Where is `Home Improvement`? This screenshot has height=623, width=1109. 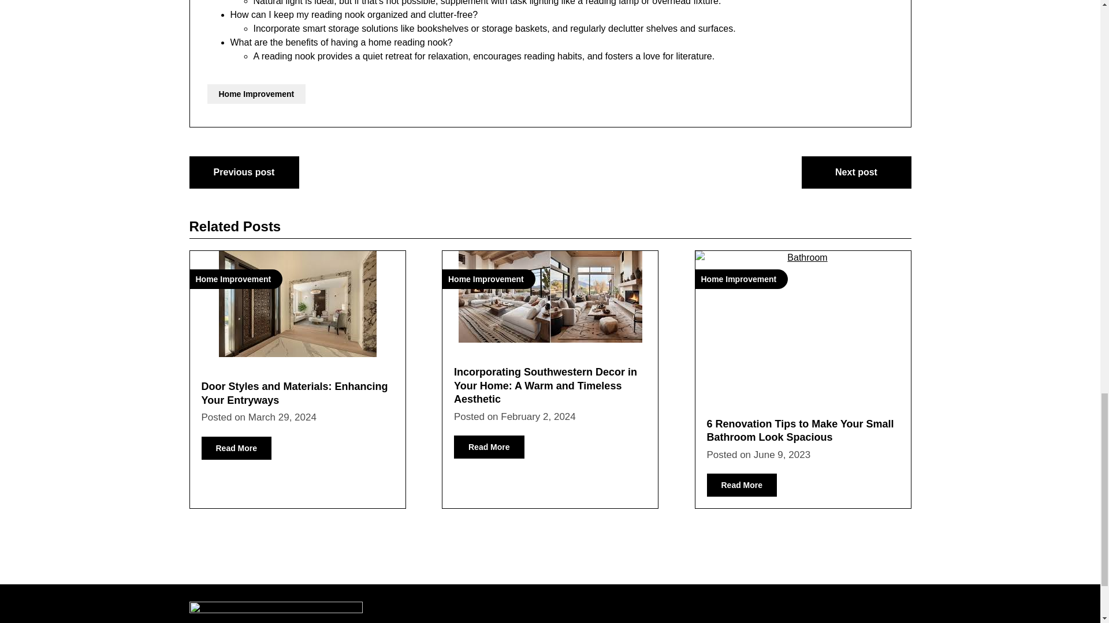
Home Improvement is located at coordinates (297, 303).